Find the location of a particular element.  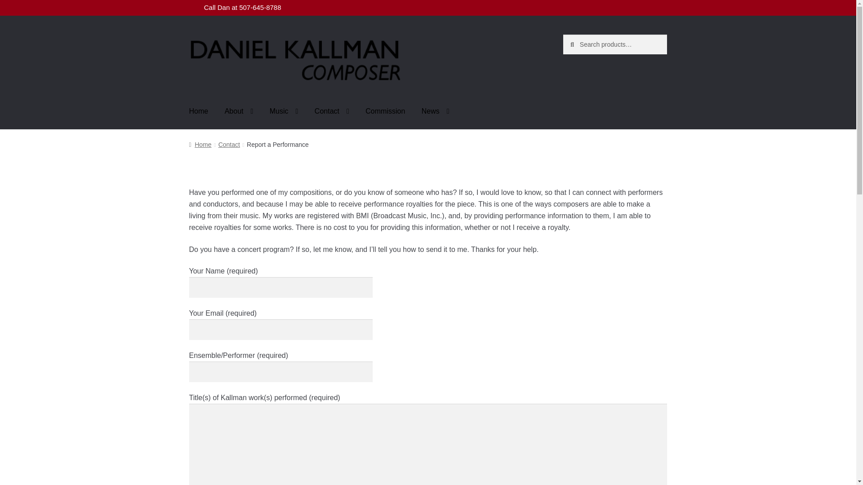

About is located at coordinates (239, 111).